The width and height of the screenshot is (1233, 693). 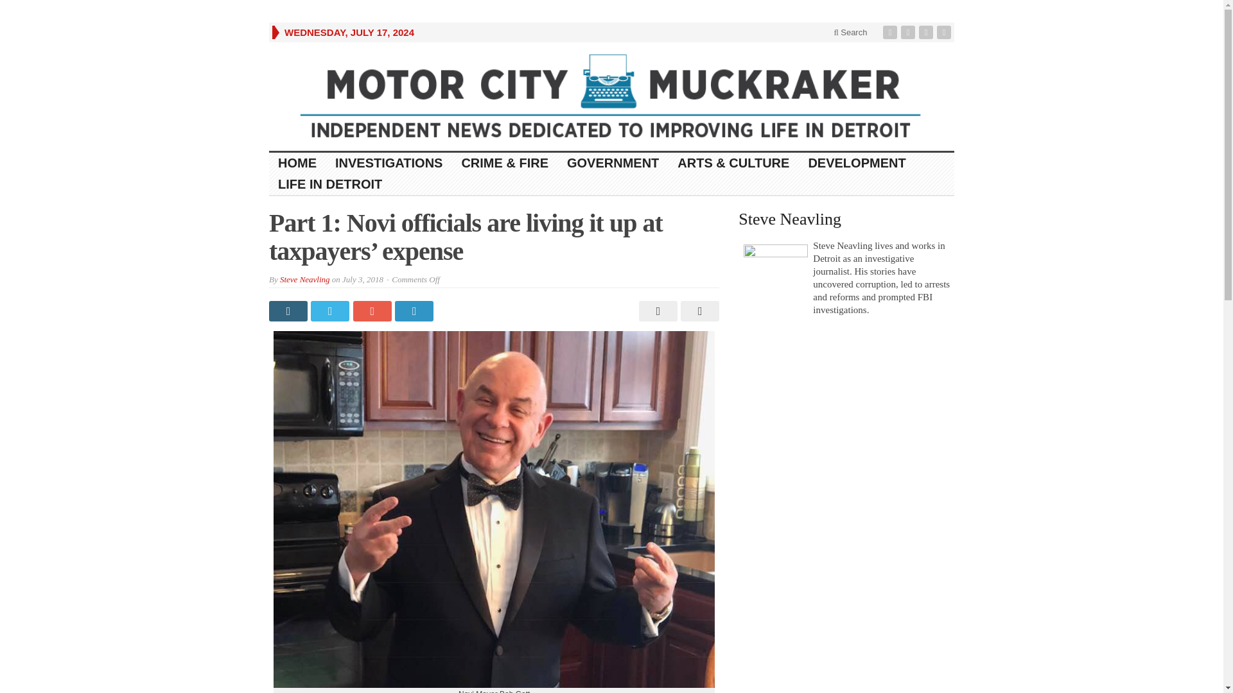 I want to click on Print This Post, so click(x=656, y=311).